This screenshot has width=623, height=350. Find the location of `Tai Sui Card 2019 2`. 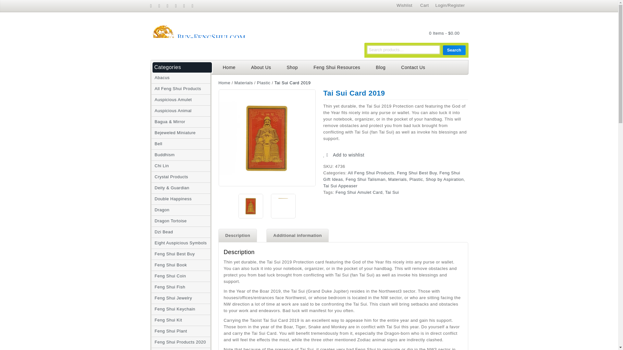

Tai Sui Card 2019 2 is located at coordinates (283, 206).